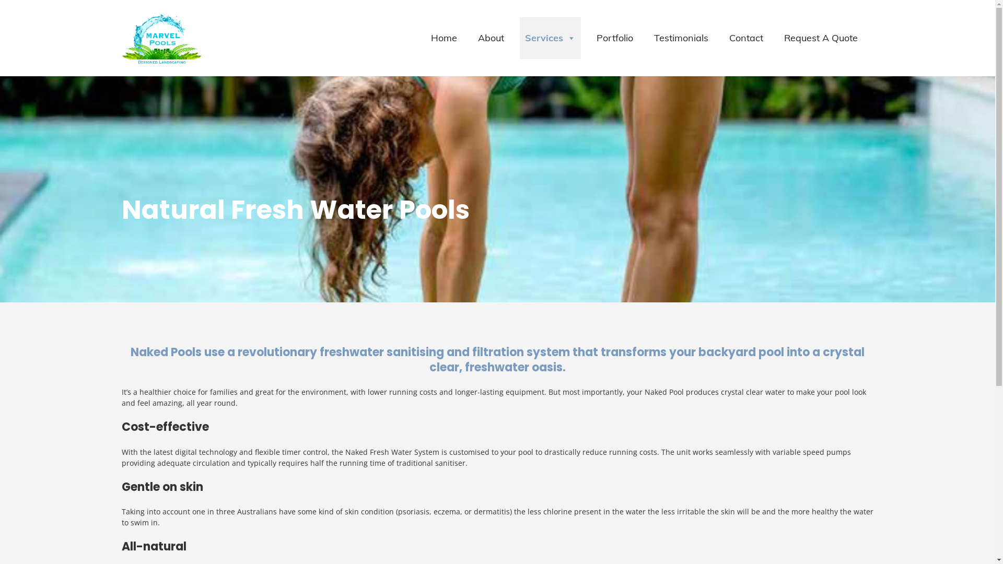 This screenshot has height=564, width=1003. Describe the element at coordinates (550, 38) in the screenshot. I see `Services` at that location.